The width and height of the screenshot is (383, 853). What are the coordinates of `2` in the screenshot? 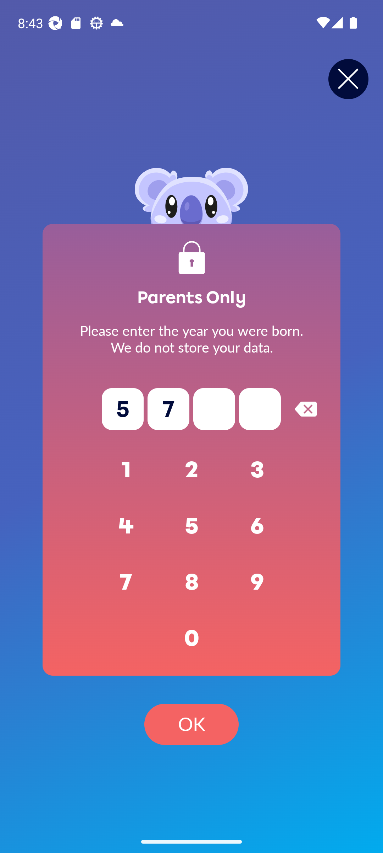 It's located at (191, 470).